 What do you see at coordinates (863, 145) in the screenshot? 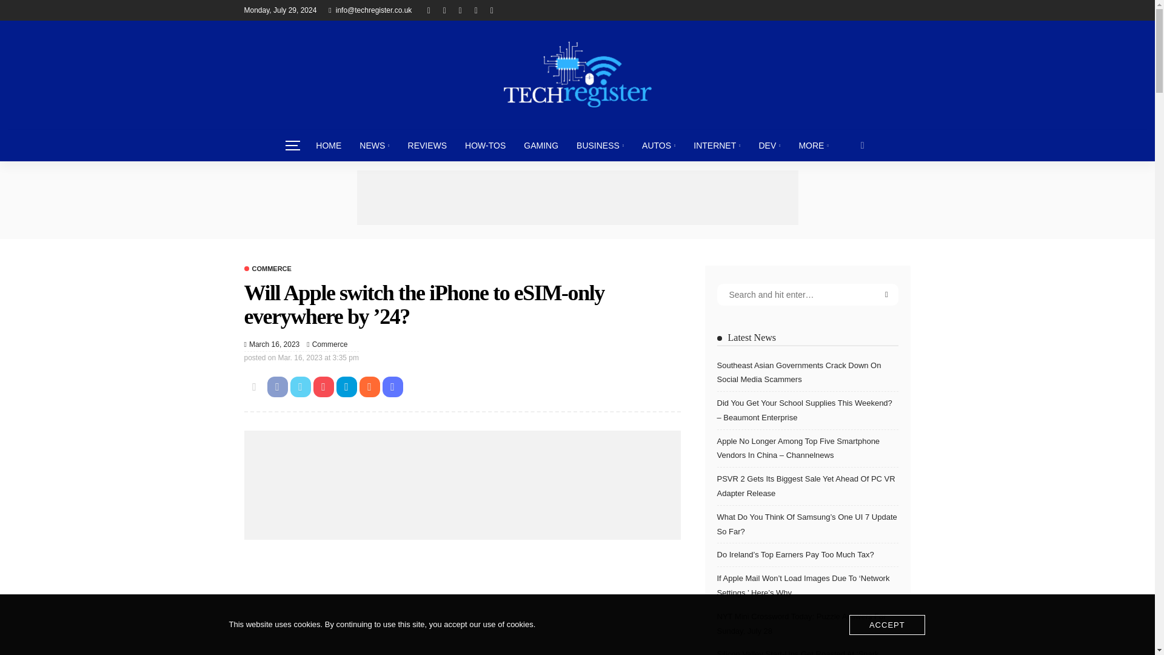
I see `search` at bounding box center [863, 145].